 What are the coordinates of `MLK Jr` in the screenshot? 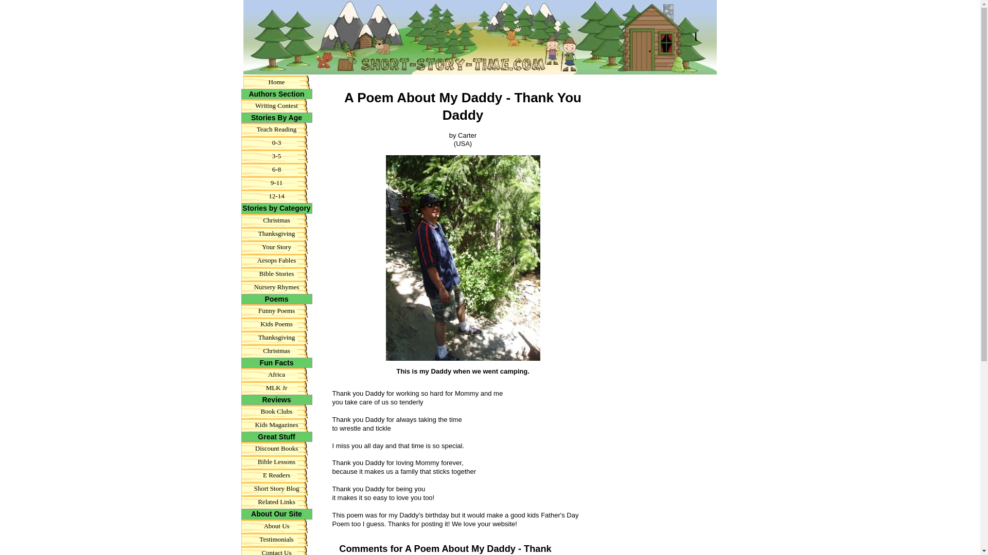 It's located at (276, 387).